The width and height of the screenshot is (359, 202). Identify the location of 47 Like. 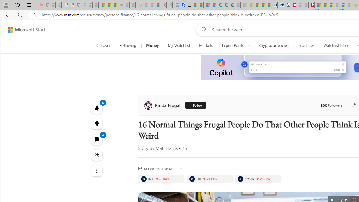
(96, 108).